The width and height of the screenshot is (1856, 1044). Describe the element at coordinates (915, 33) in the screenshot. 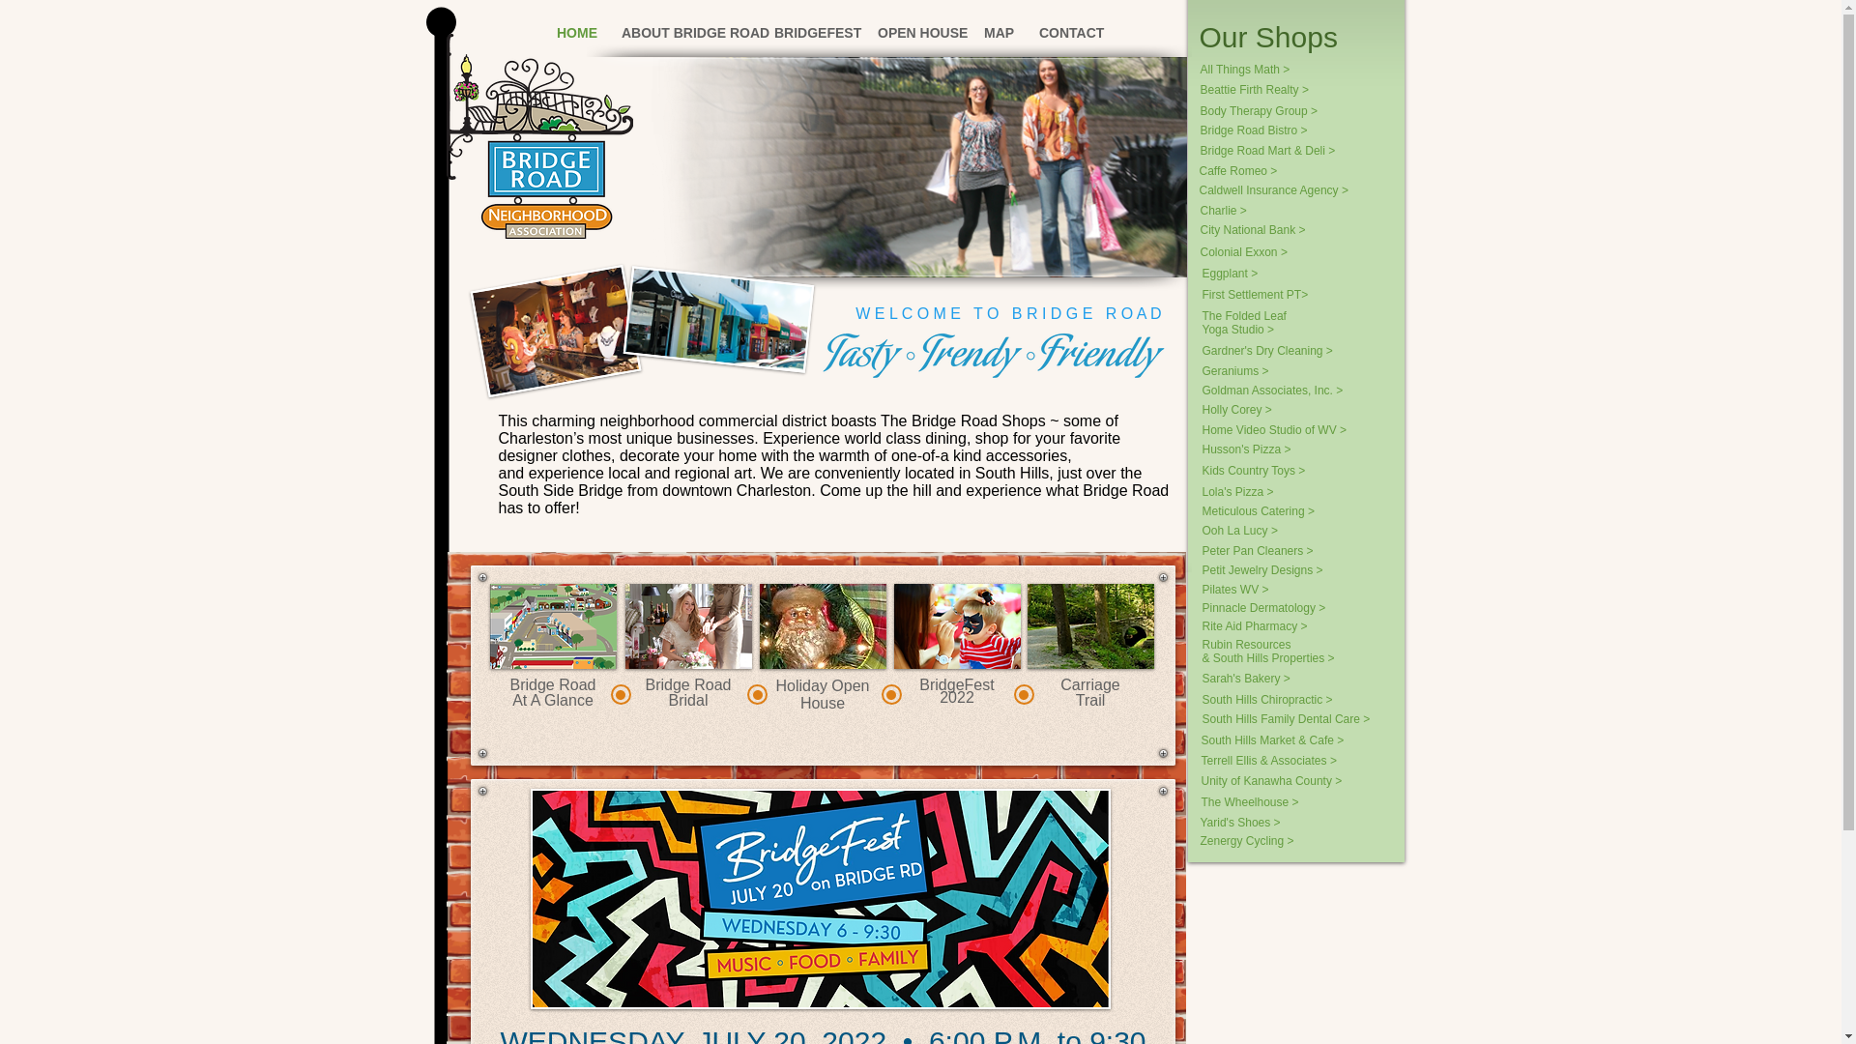

I see `BridgeFest` at that location.